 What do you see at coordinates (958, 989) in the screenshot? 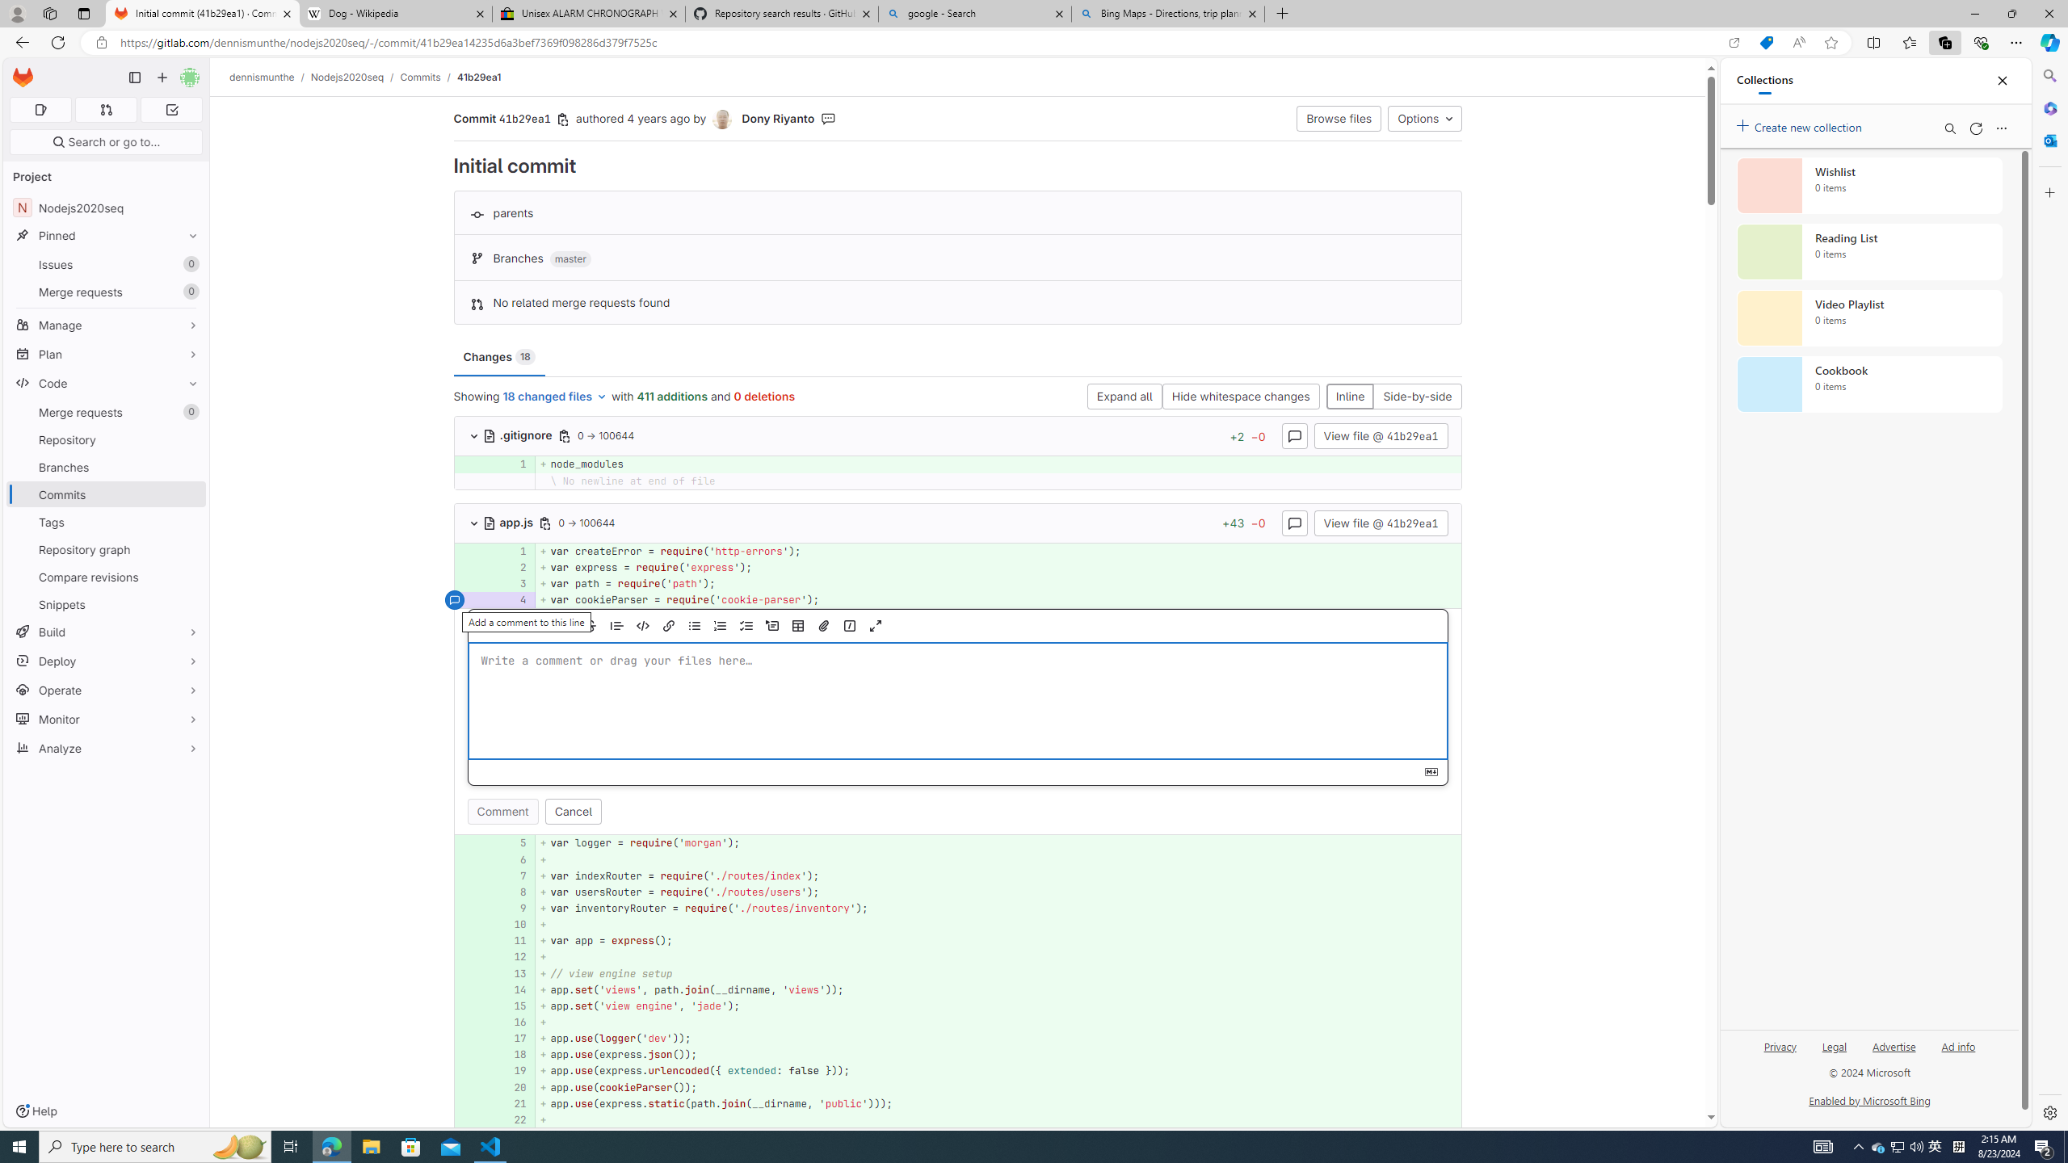
I see `AutomationID: 4a68969ef8e858229267b842dedf42ab5dde4d50_0_14` at bounding box center [958, 989].